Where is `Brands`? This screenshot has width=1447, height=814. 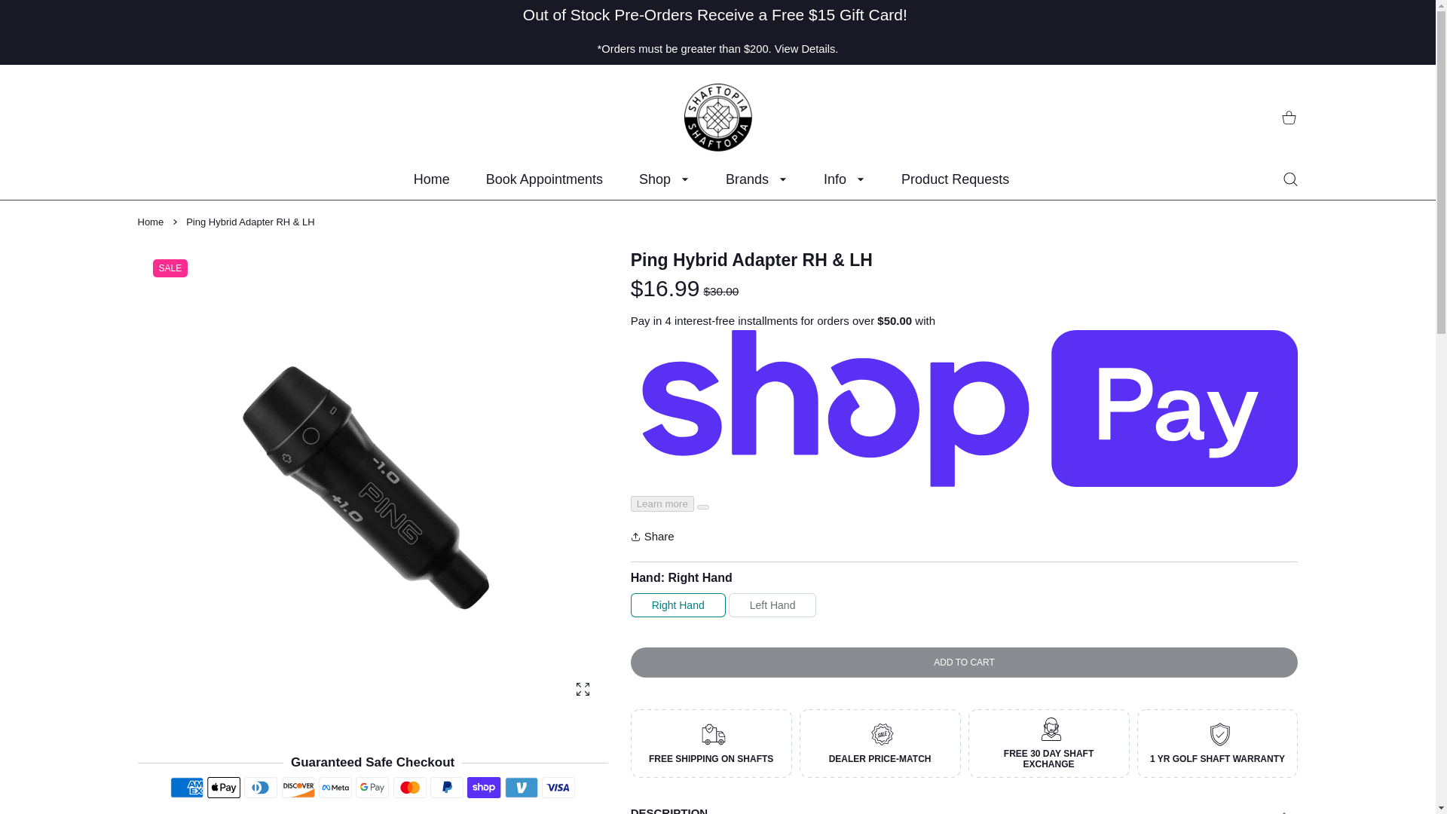
Brands is located at coordinates (757, 179).